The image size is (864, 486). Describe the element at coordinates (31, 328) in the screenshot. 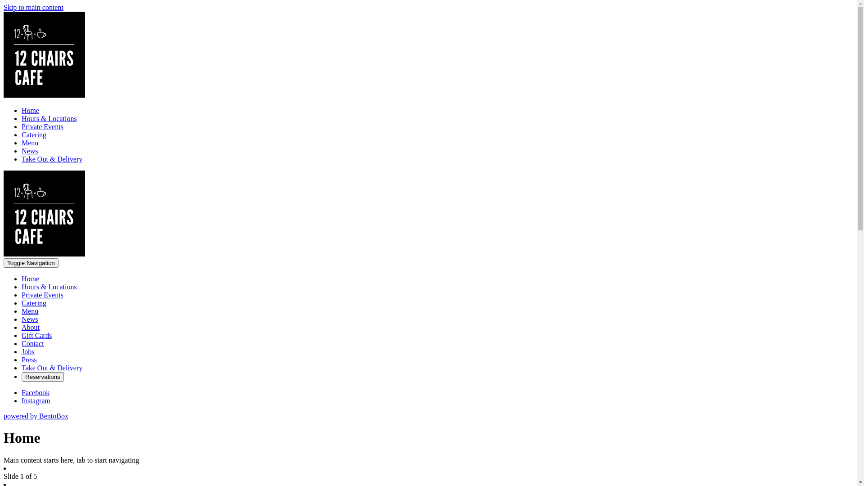

I see `About` at that location.